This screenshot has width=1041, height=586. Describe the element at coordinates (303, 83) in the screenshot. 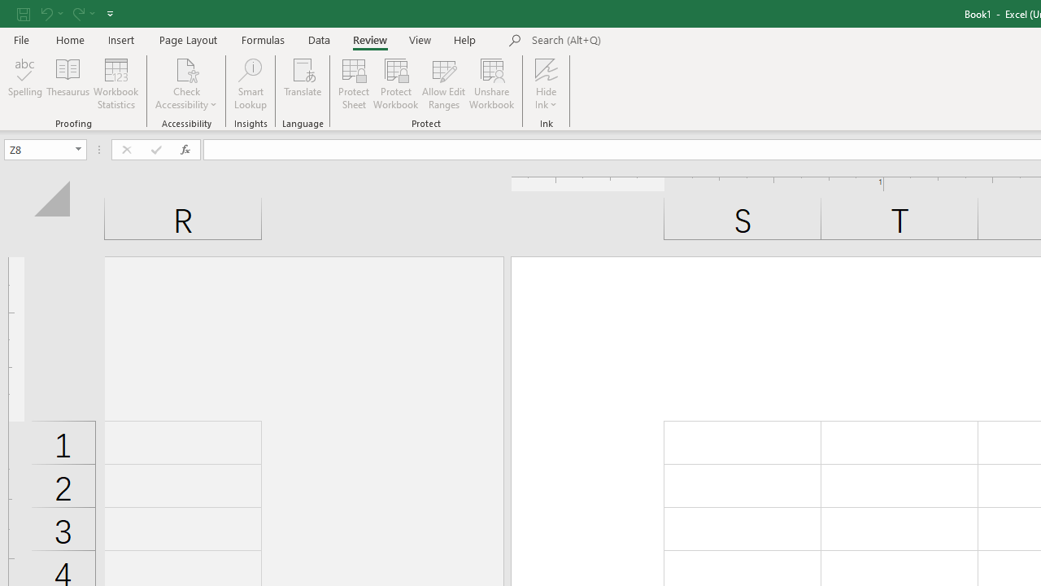

I see `Translate` at that location.